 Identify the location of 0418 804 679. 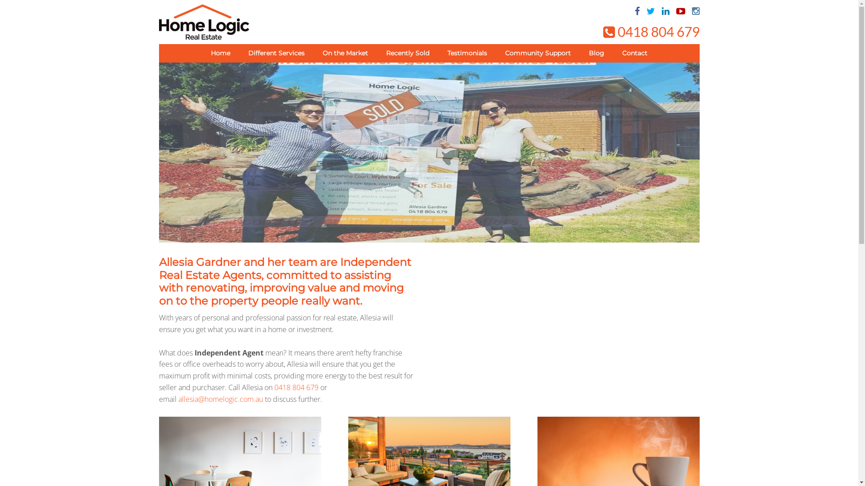
(296, 387).